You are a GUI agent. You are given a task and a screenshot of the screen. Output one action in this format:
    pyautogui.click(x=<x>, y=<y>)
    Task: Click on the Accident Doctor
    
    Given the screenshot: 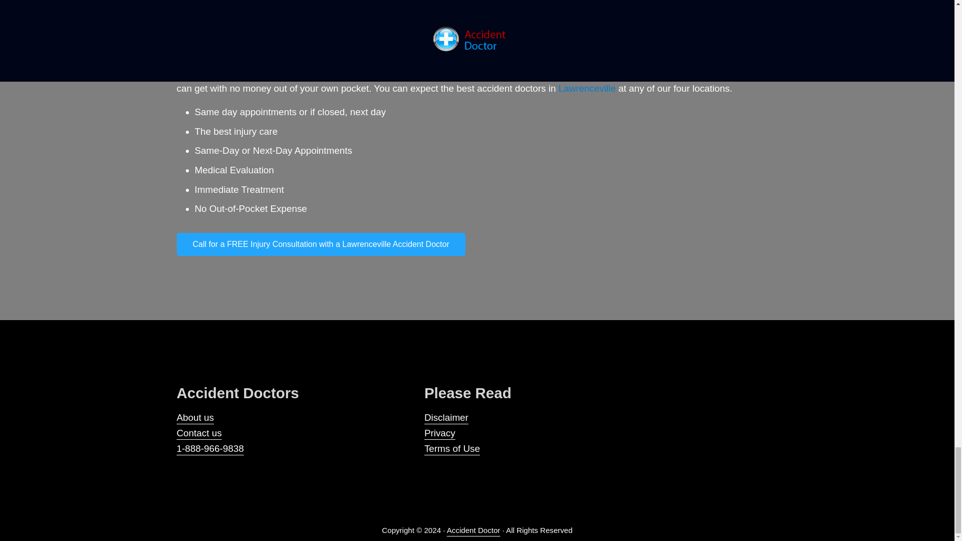 What is the action you would take?
    pyautogui.click(x=473, y=530)
    